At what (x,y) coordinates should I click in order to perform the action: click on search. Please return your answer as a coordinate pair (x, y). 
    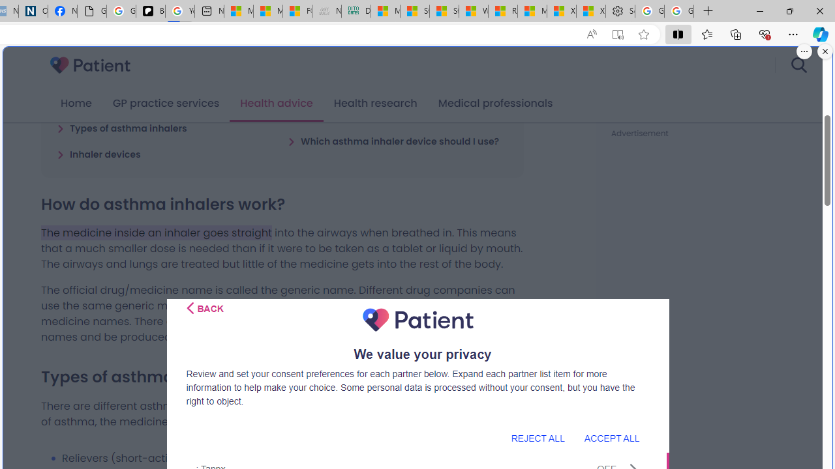
    Looking at the image, I should click on (798, 65).